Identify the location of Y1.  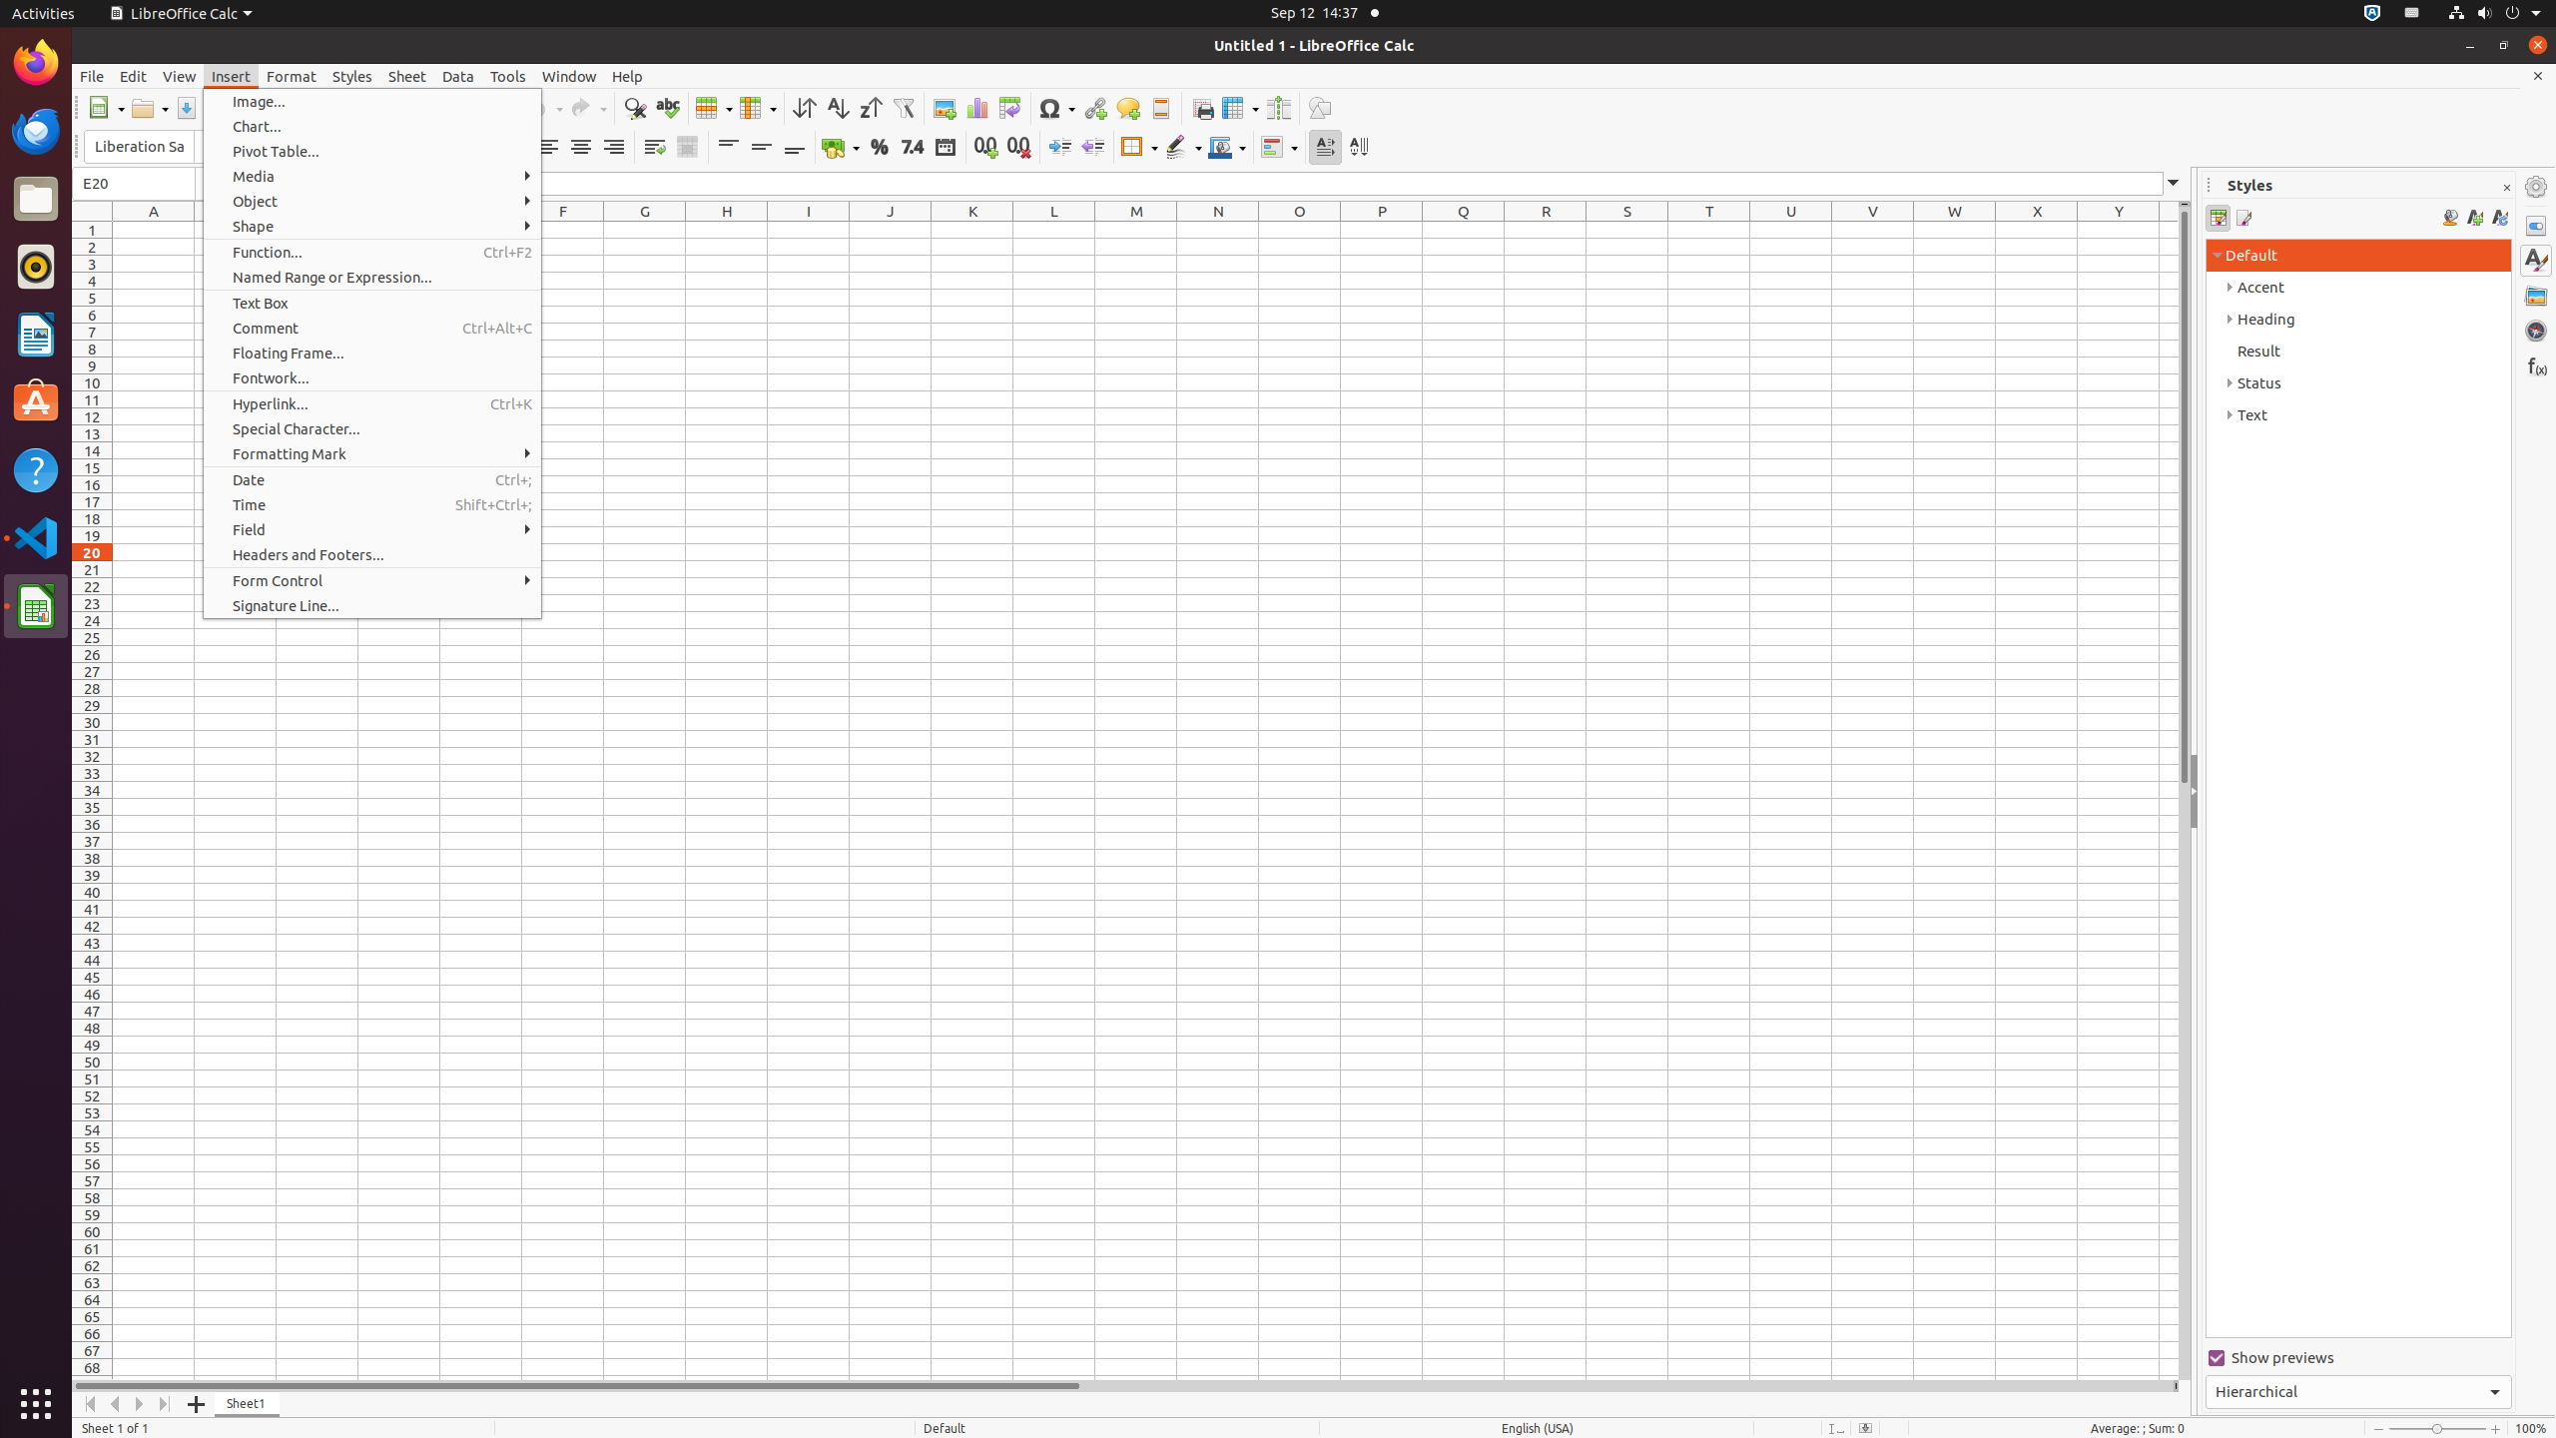
(2119, 230).